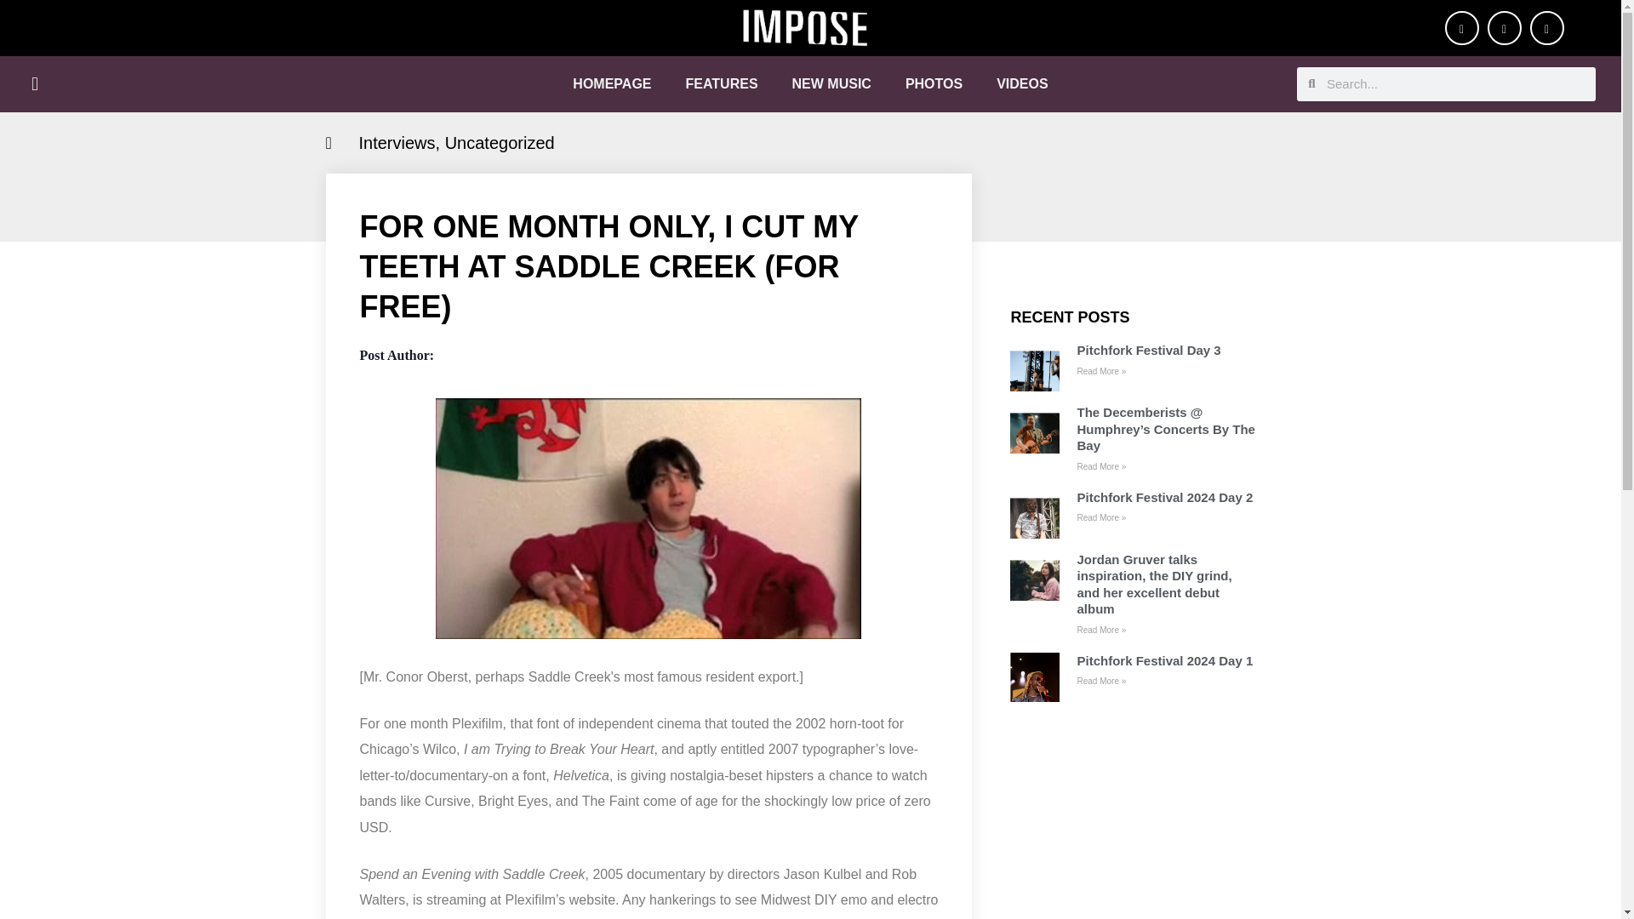  Describe the element at coordinates (397, 143) in the screenshot. I see `Interviews` at that location.